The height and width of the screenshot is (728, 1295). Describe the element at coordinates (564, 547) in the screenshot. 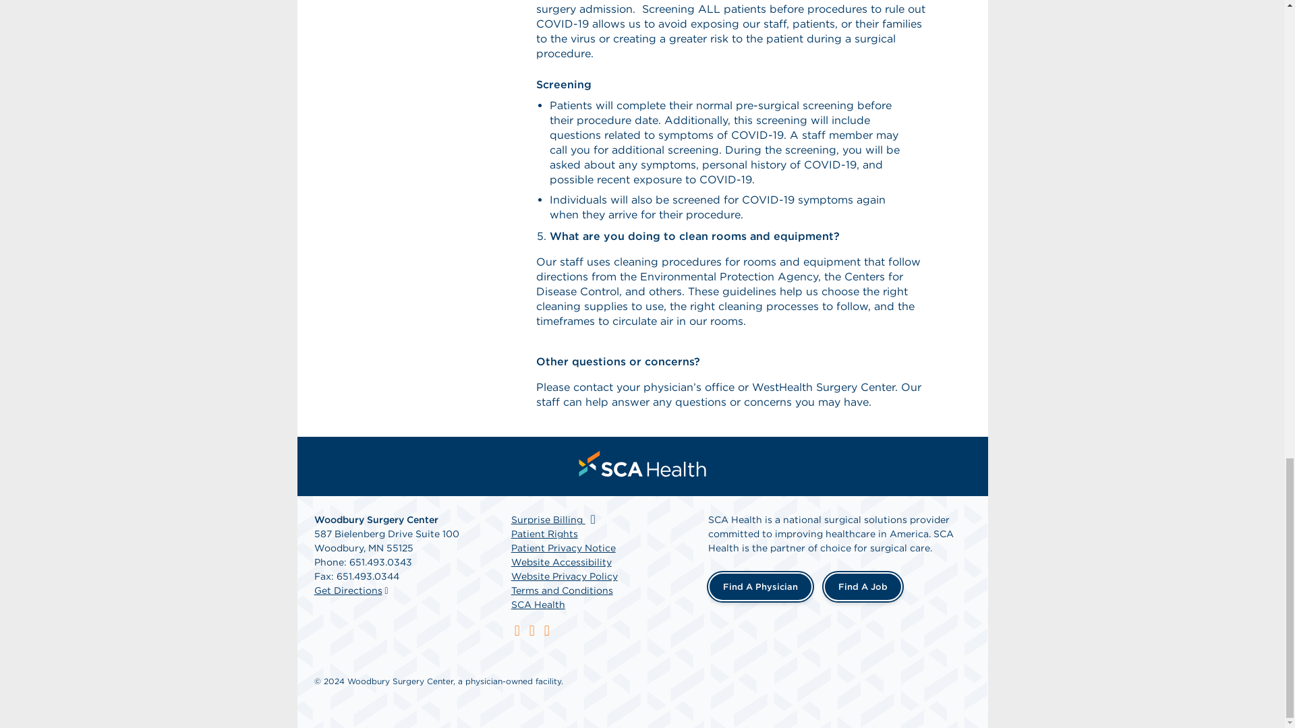

I see `Patient Privacy Notice` at that location.